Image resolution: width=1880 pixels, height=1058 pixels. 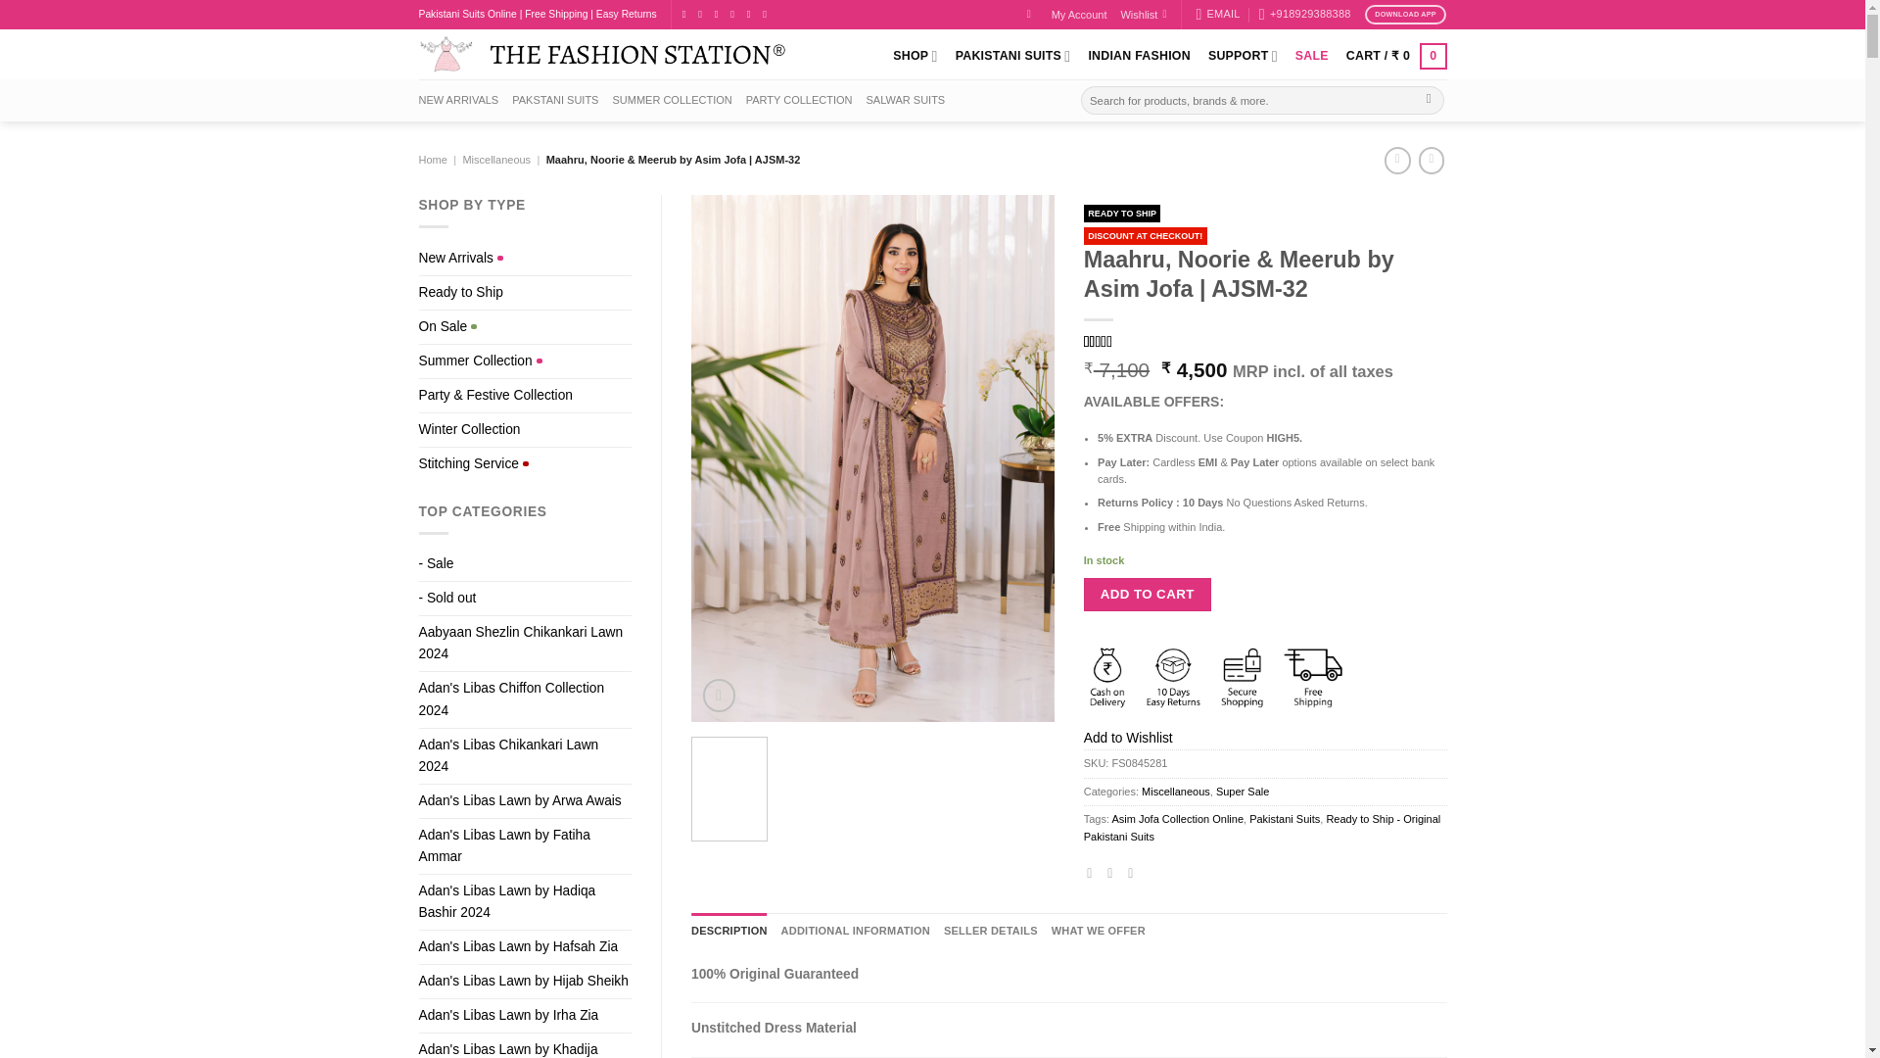 I want to click on Follow on Pinterest, so click(x=768, y=14).